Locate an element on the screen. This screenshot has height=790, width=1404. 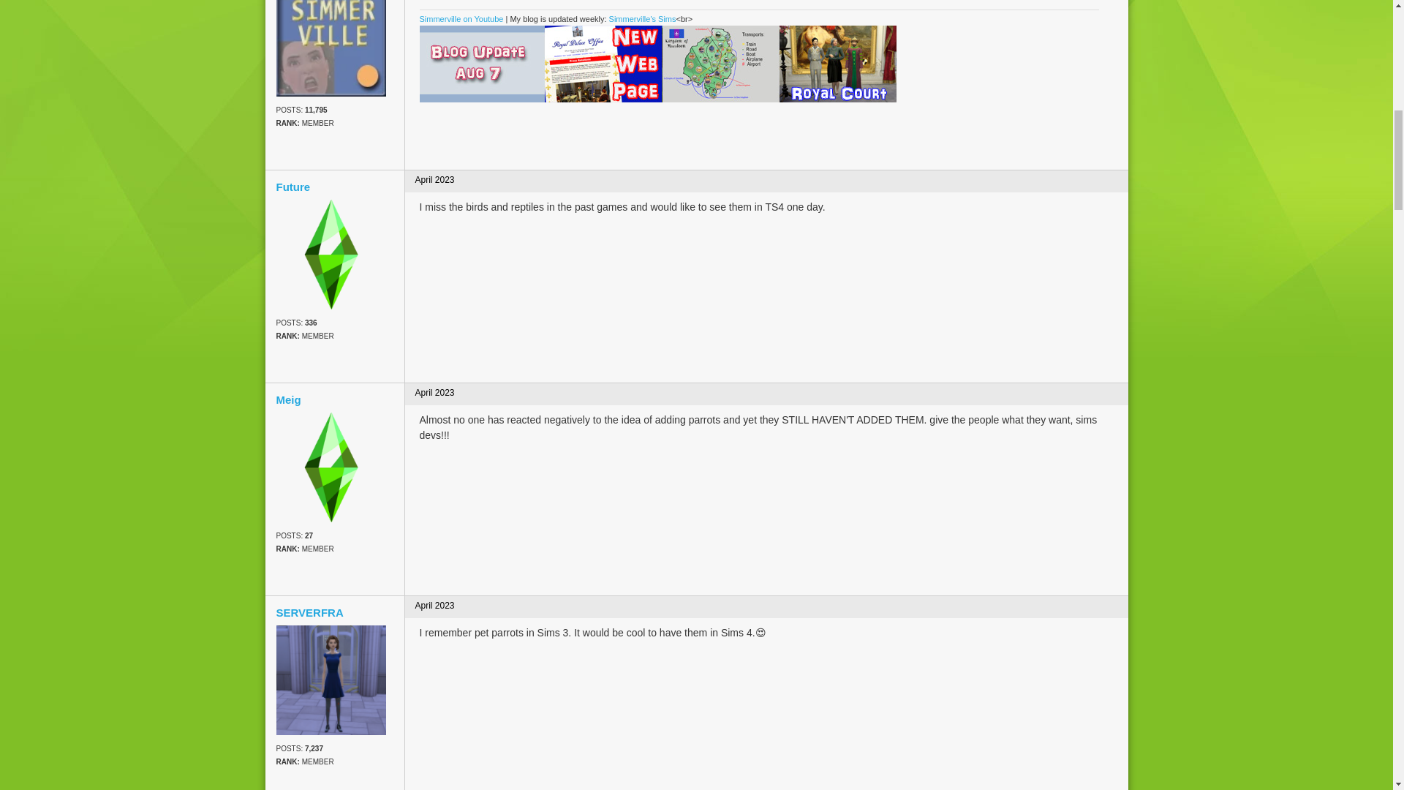
SERVERFRA is located at coordinates (331, 680).